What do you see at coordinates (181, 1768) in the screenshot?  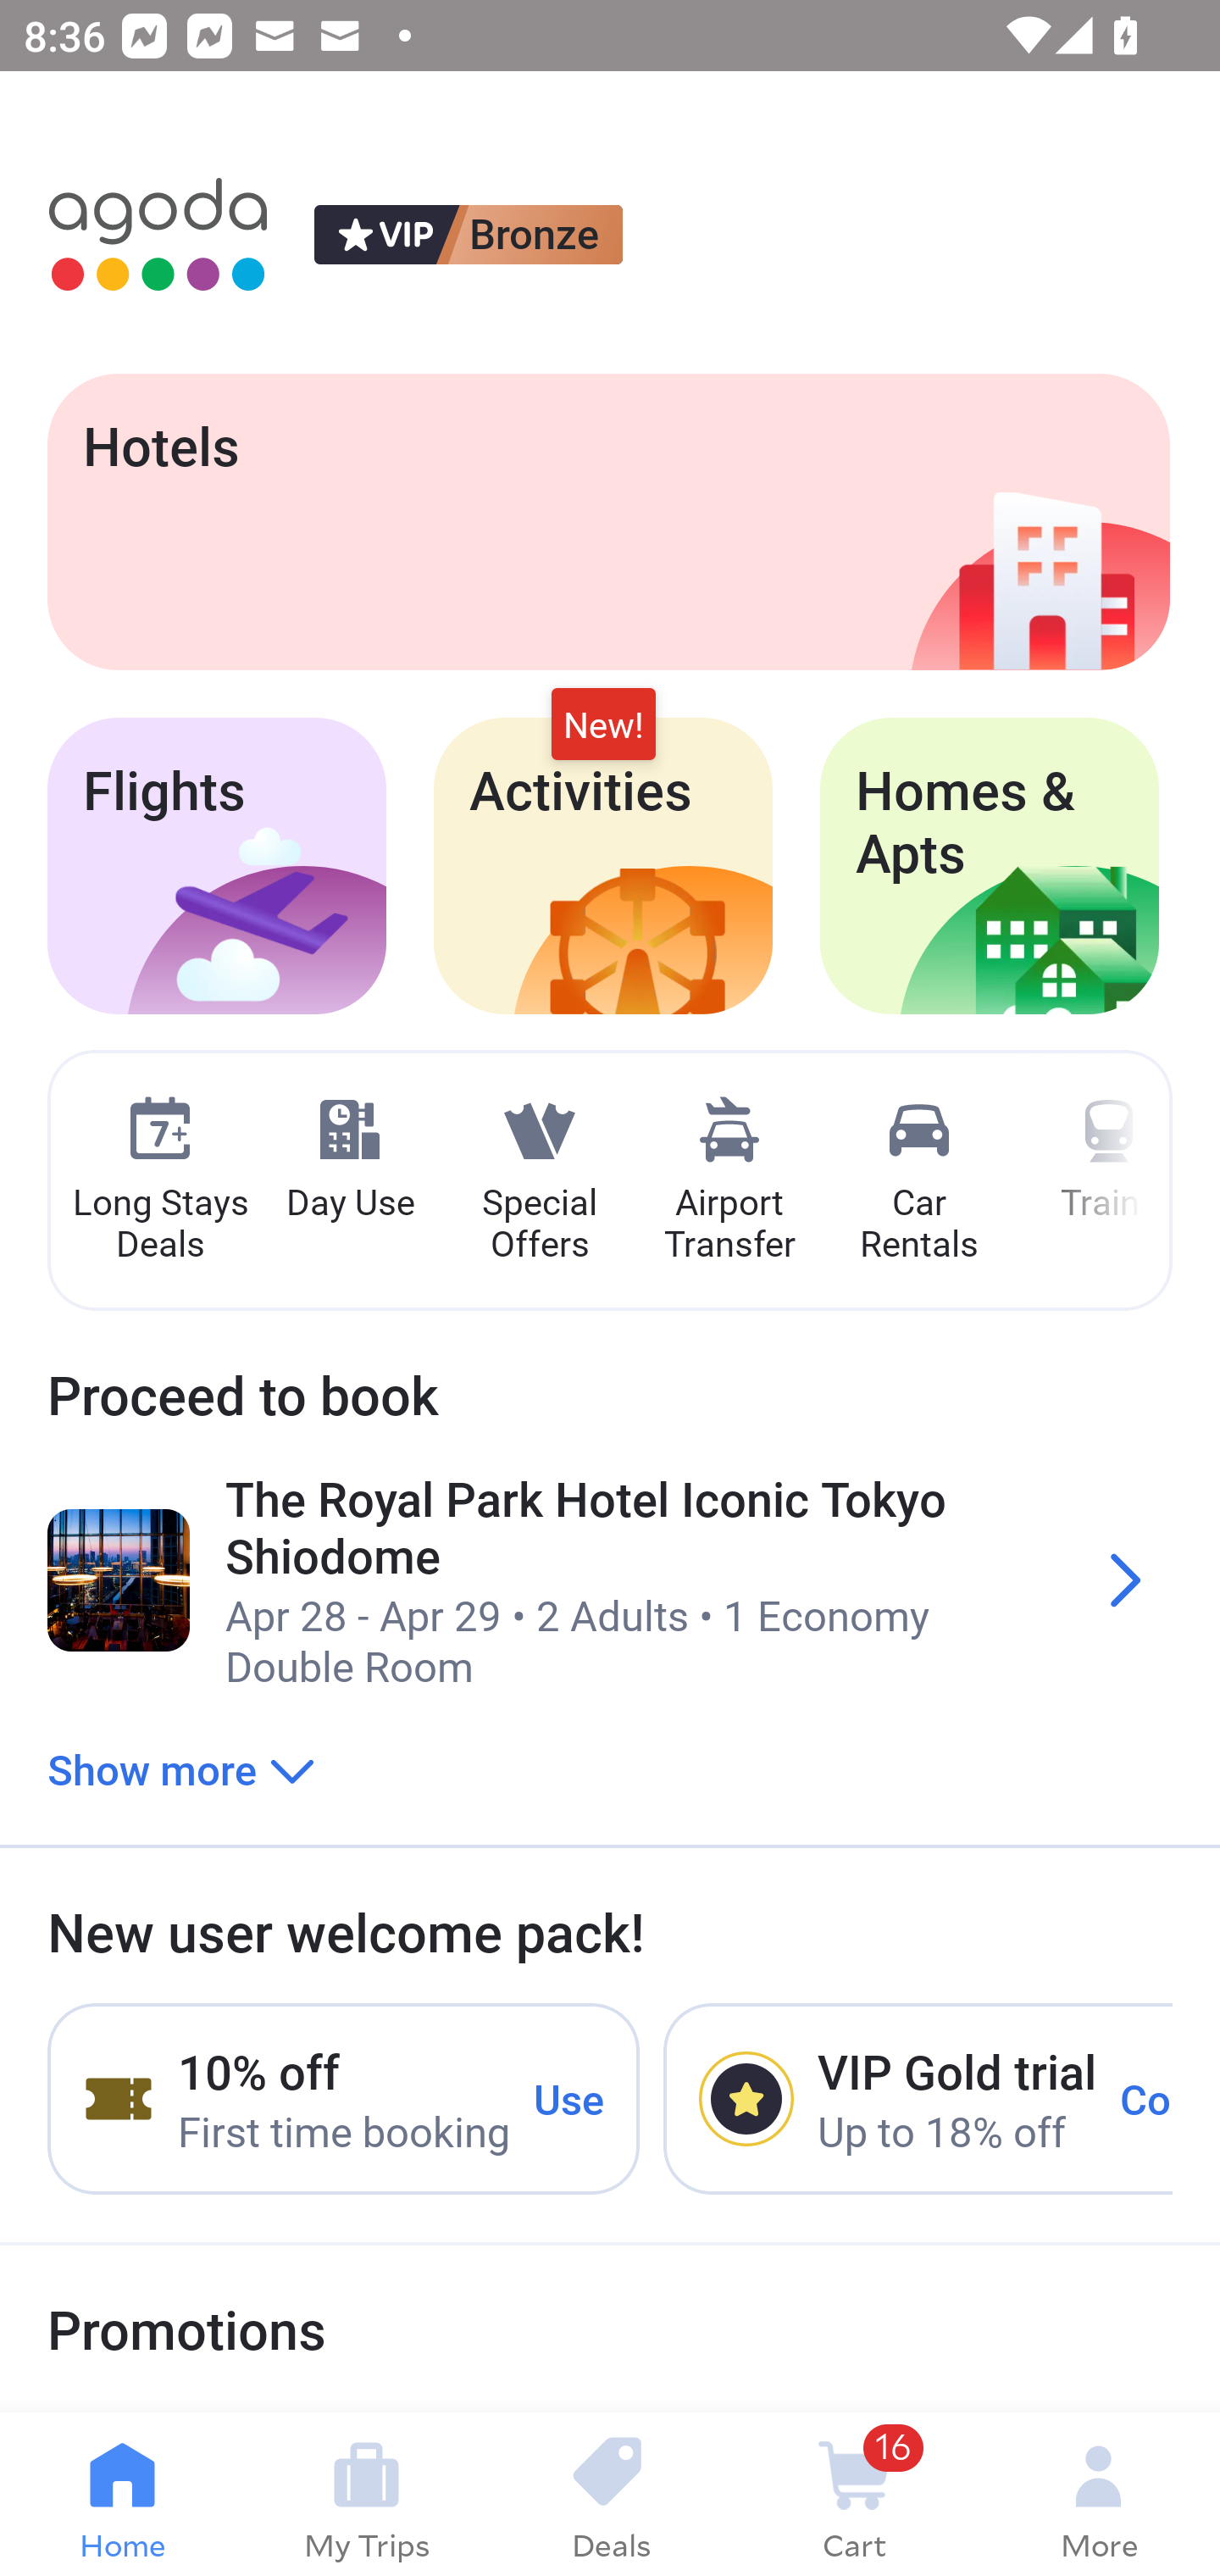 I see `Show more` at bounding box center [181, 1768].